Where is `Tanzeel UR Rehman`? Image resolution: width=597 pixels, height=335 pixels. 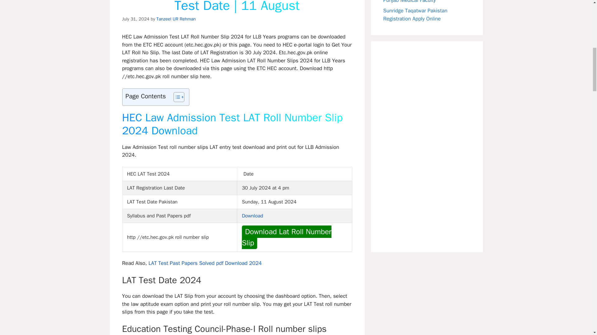 Tanzeel UR Rehman is located at coordinates (176, 19).